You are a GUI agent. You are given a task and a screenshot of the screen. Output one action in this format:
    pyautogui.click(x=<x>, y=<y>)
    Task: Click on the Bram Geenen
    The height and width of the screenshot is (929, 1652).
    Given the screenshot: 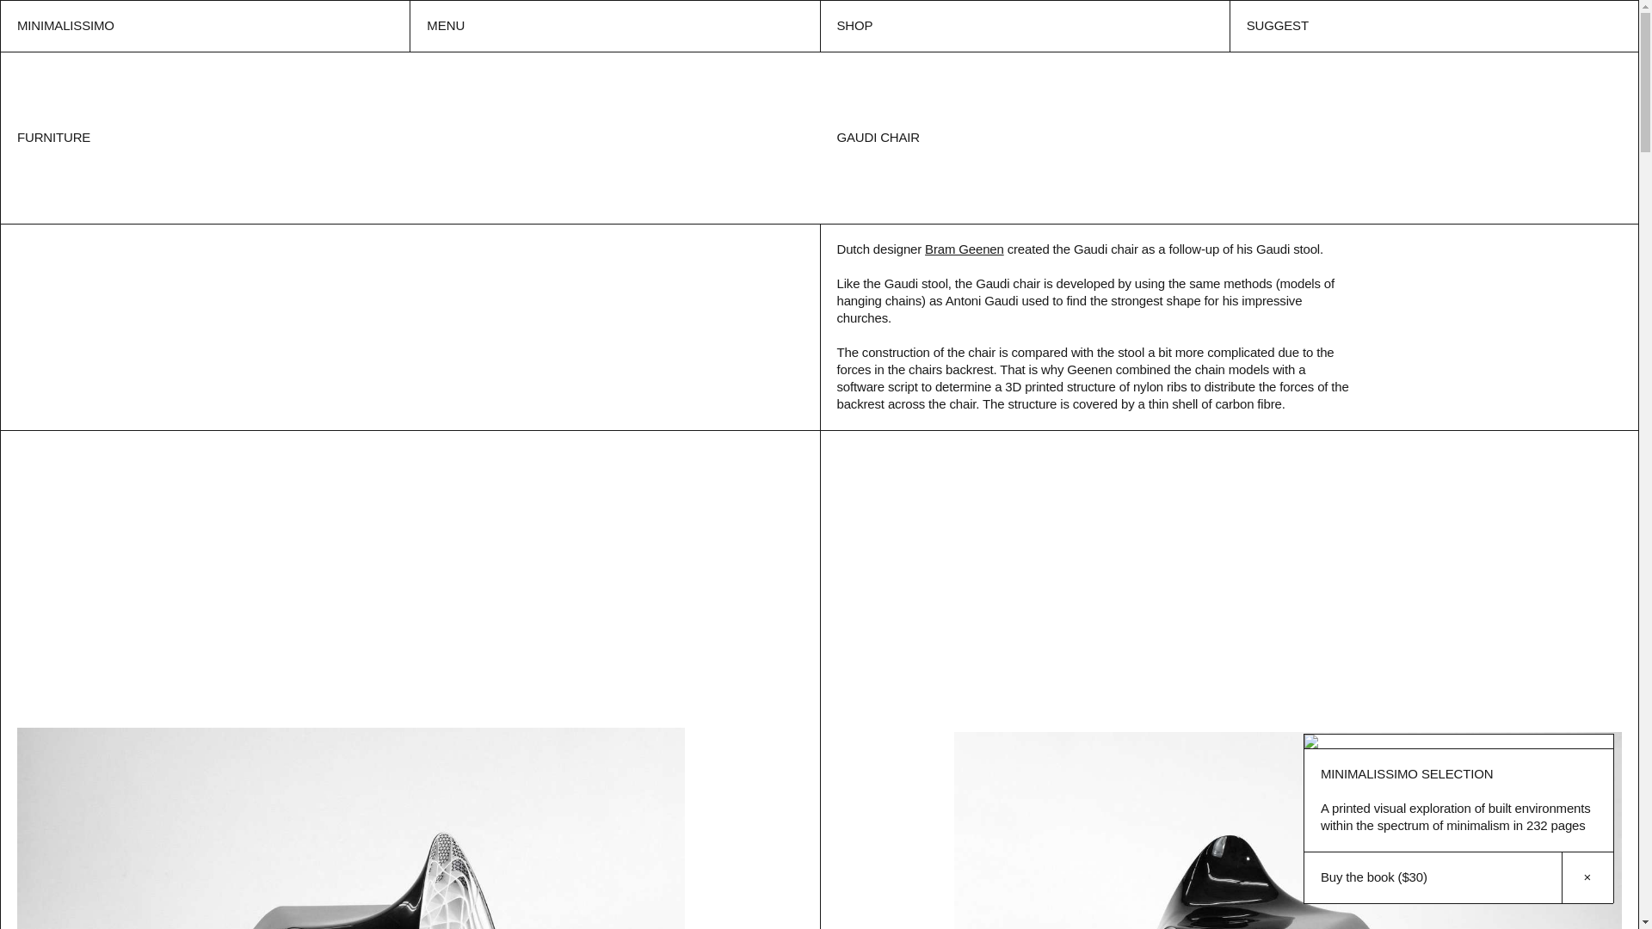 What is the action you would take?
    pyautogui.click(x=965, y=249)
    